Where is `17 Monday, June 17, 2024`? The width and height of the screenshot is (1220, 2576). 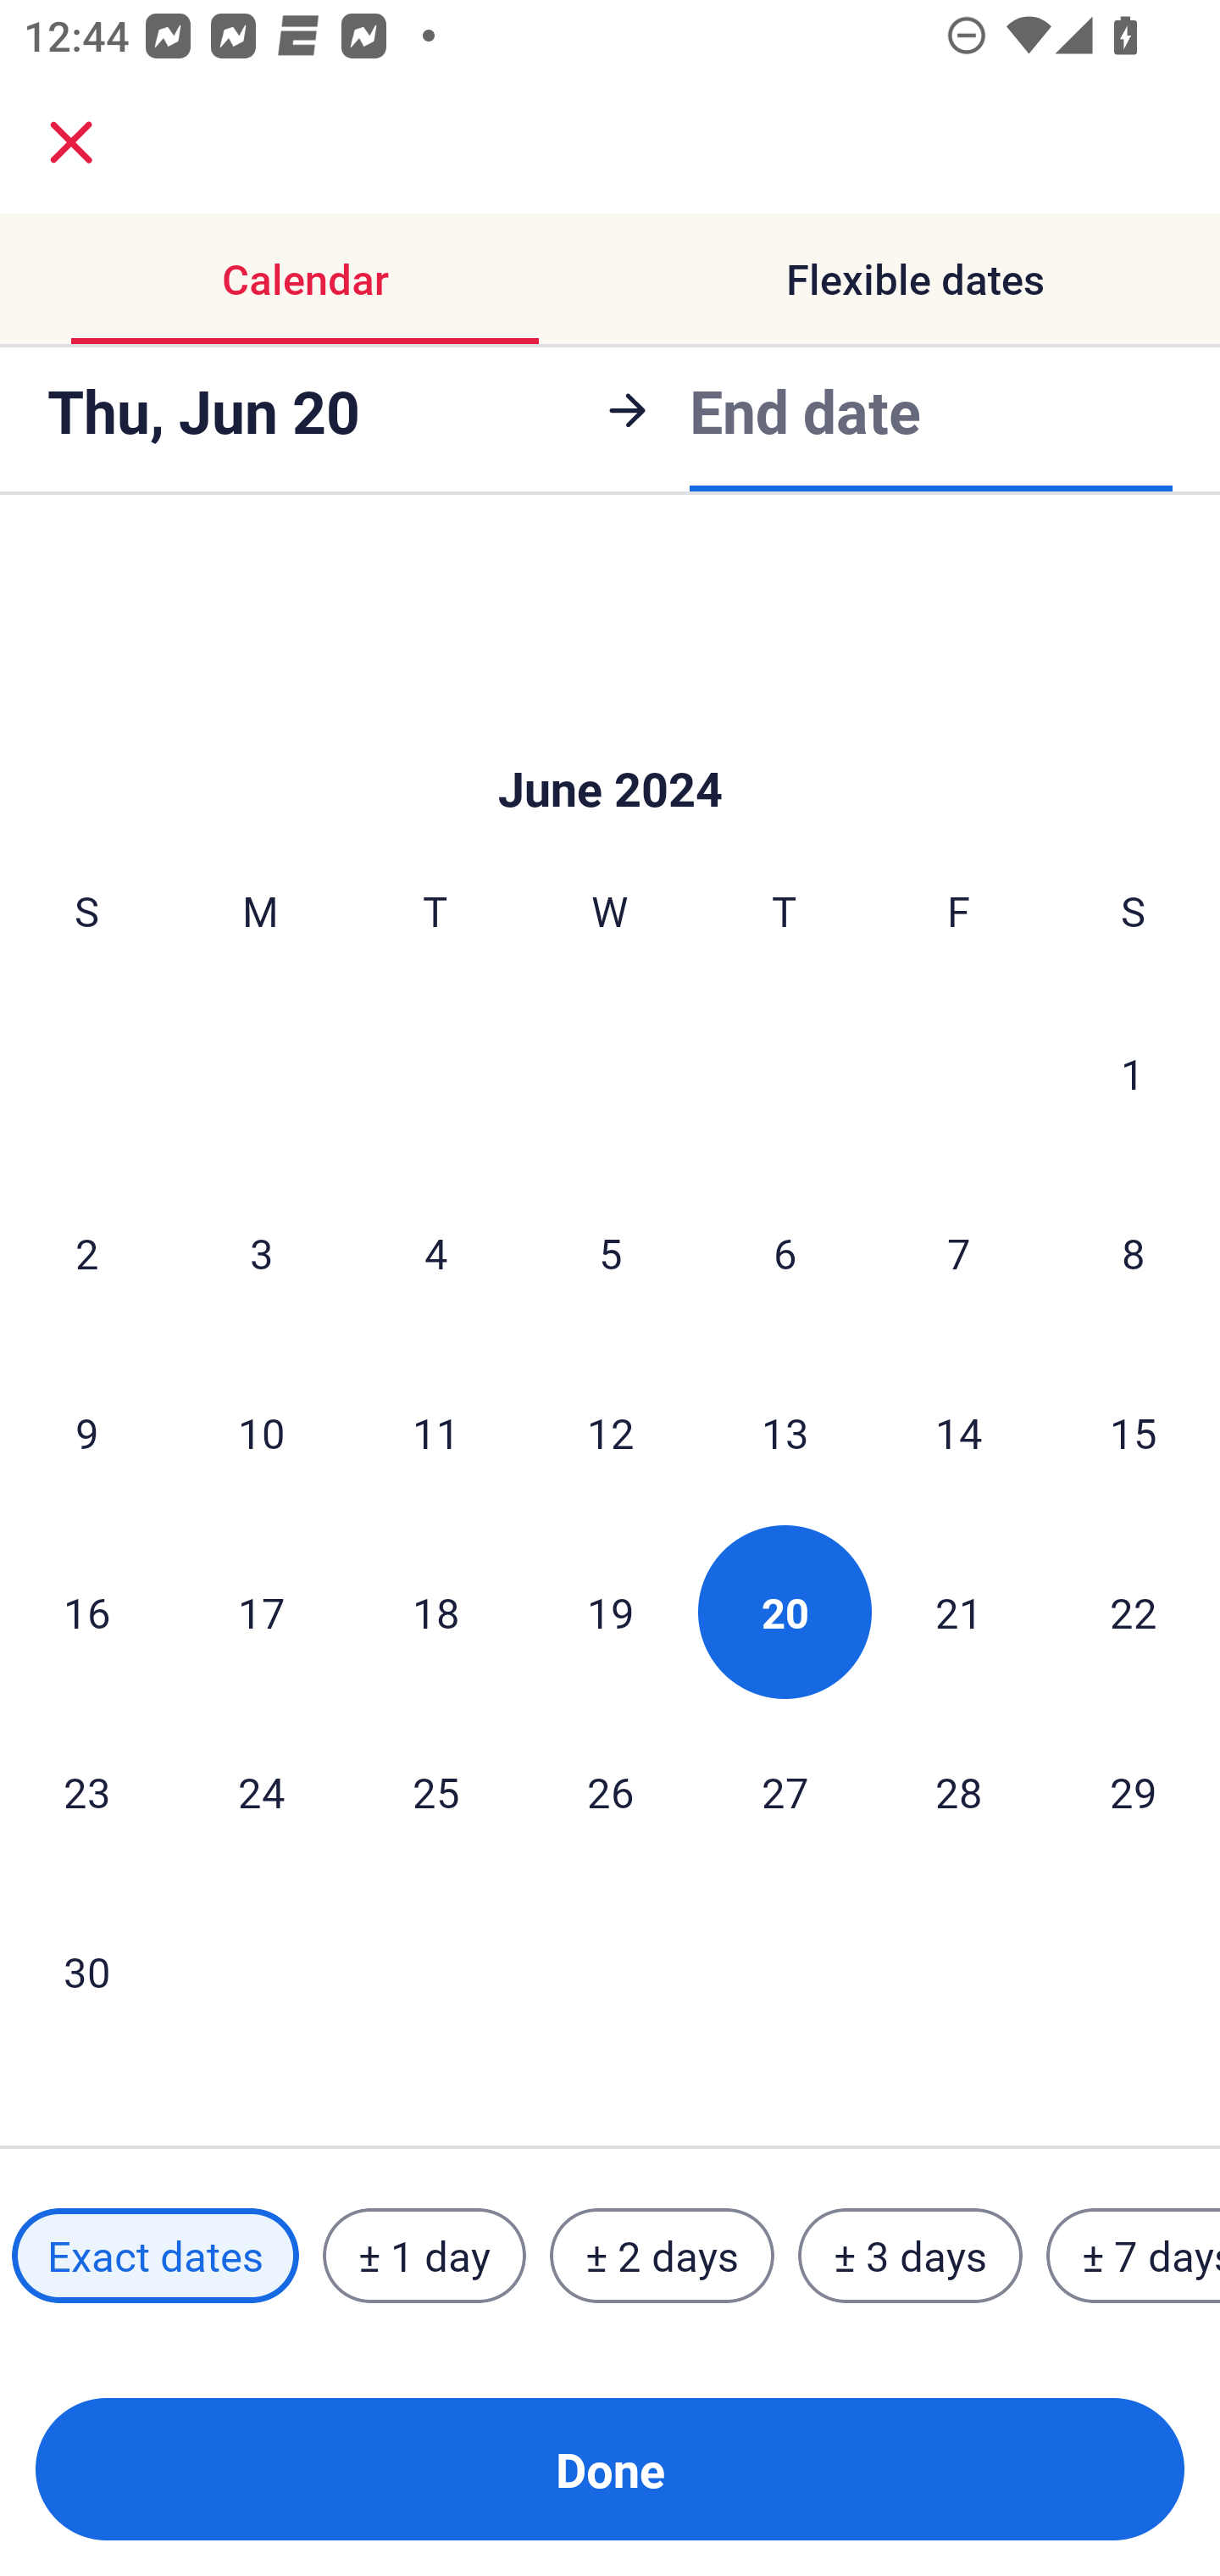
17 Monday, June 17, 2024 is located at coordinates (261, 1612).